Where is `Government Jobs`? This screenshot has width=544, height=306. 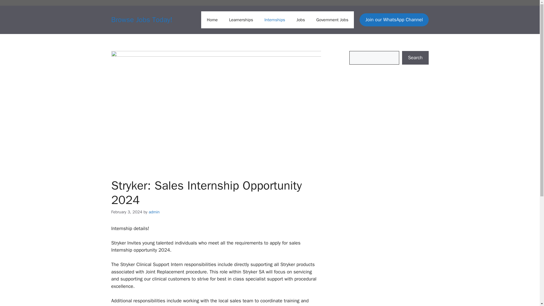
Government Jobs is located at coordinates (332, 20).